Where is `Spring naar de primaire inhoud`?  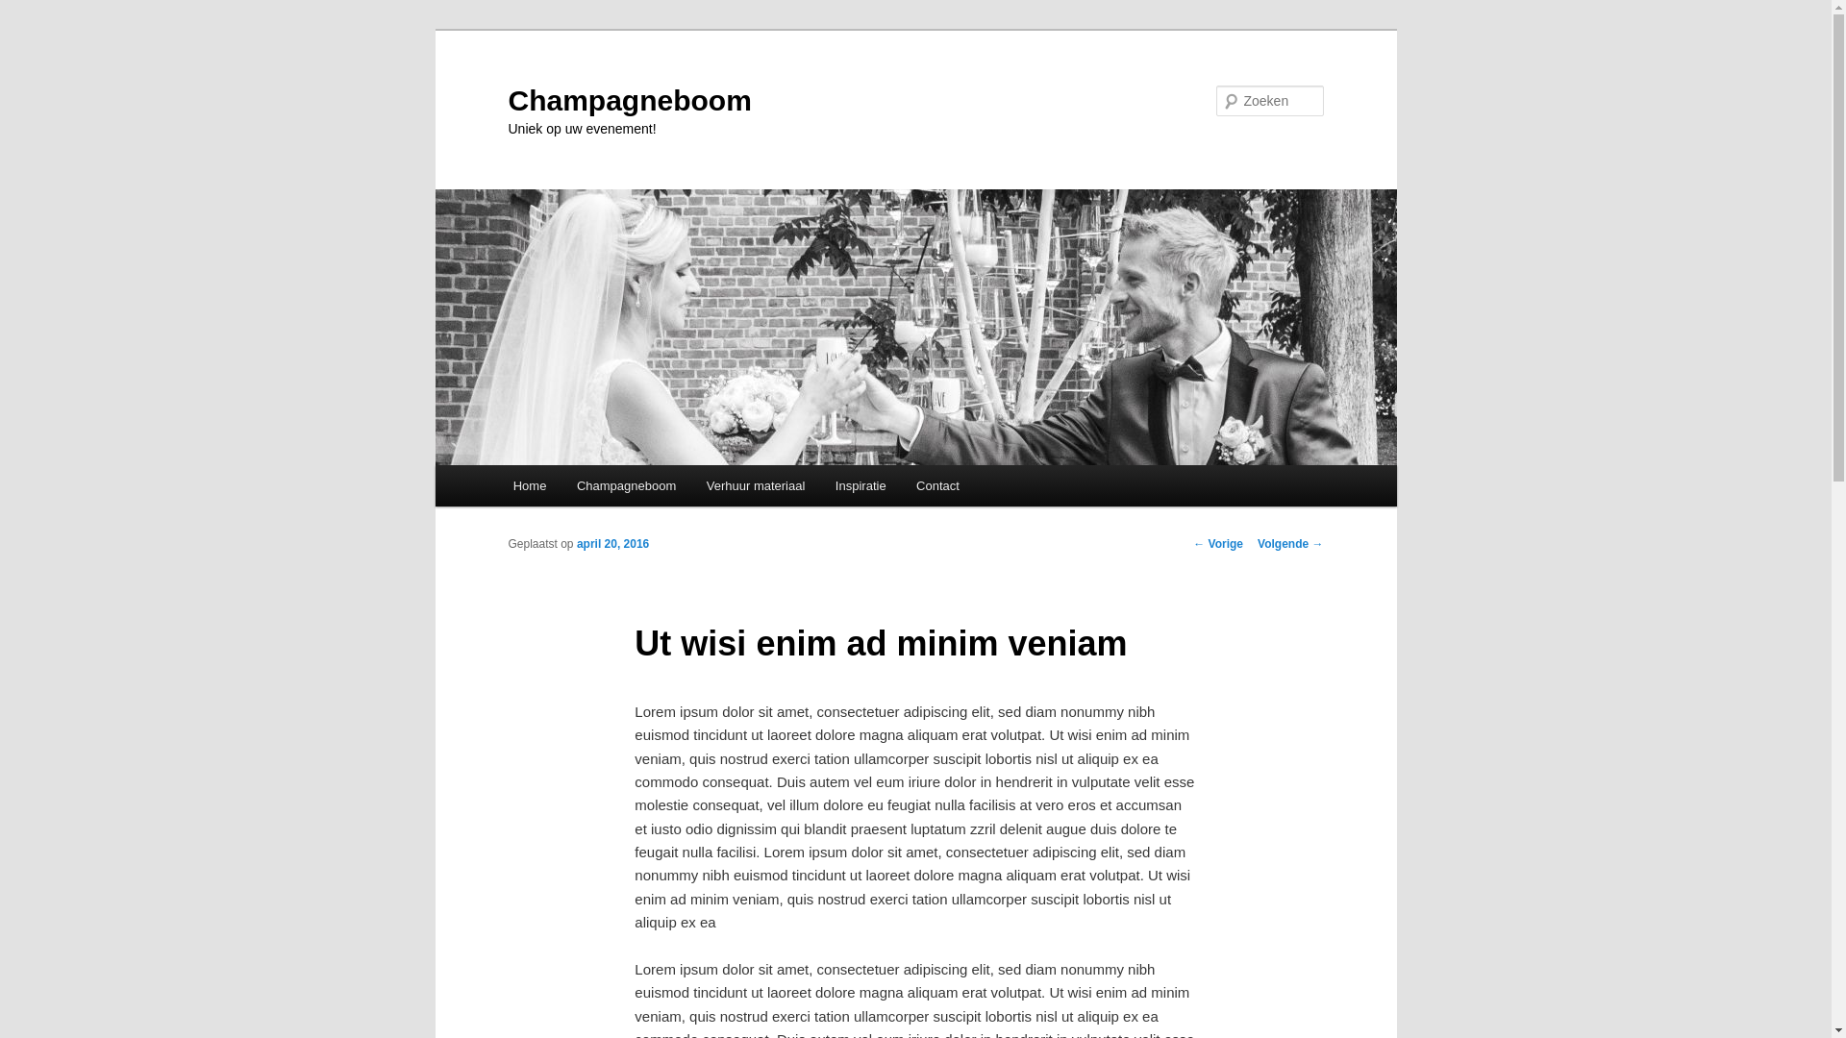
Spring naar de primaire inhoud is located at coordinates (29, 29).